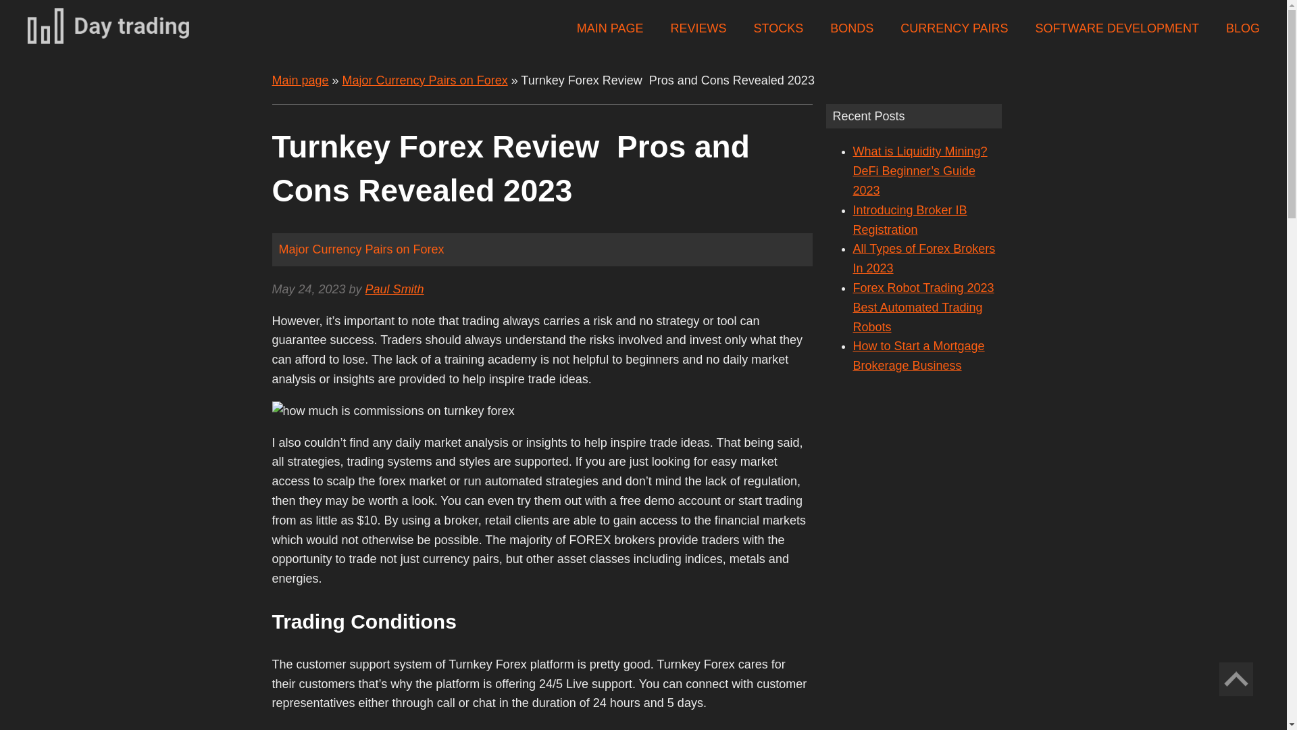  Describe the element at coordinates (425, 80) in the screenshot. I see `Major Currency Pairs on Forex` at that location.